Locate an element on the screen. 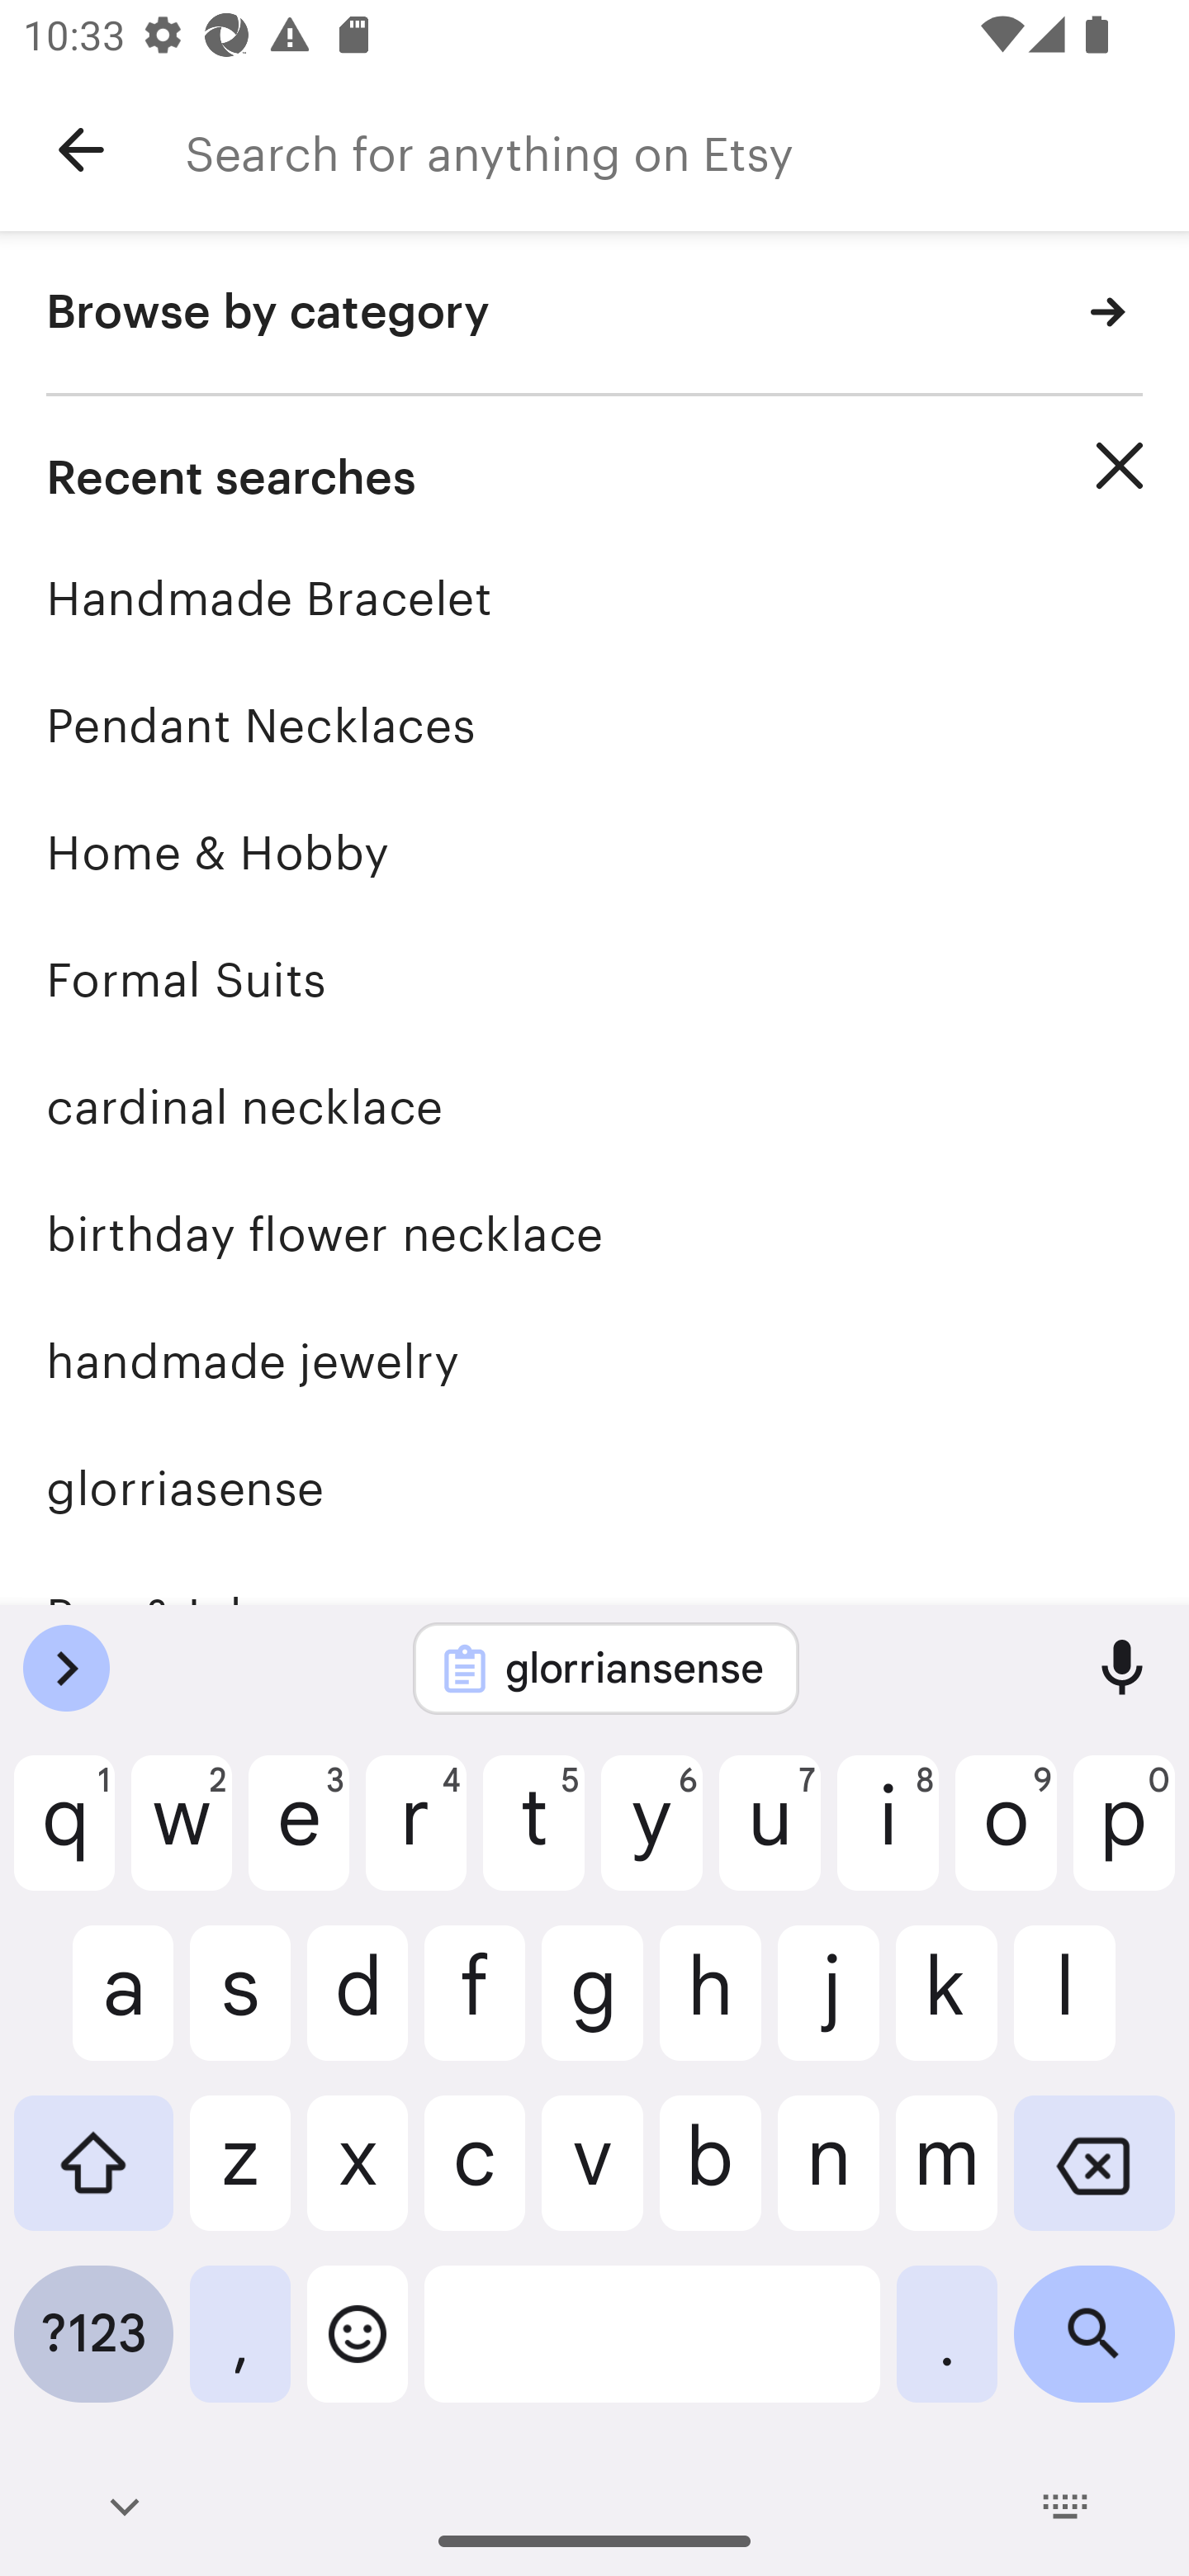 The height and width of the screenshot is (2576, 1189). Search for anything on Etsy is located at coordinates (687, 150).